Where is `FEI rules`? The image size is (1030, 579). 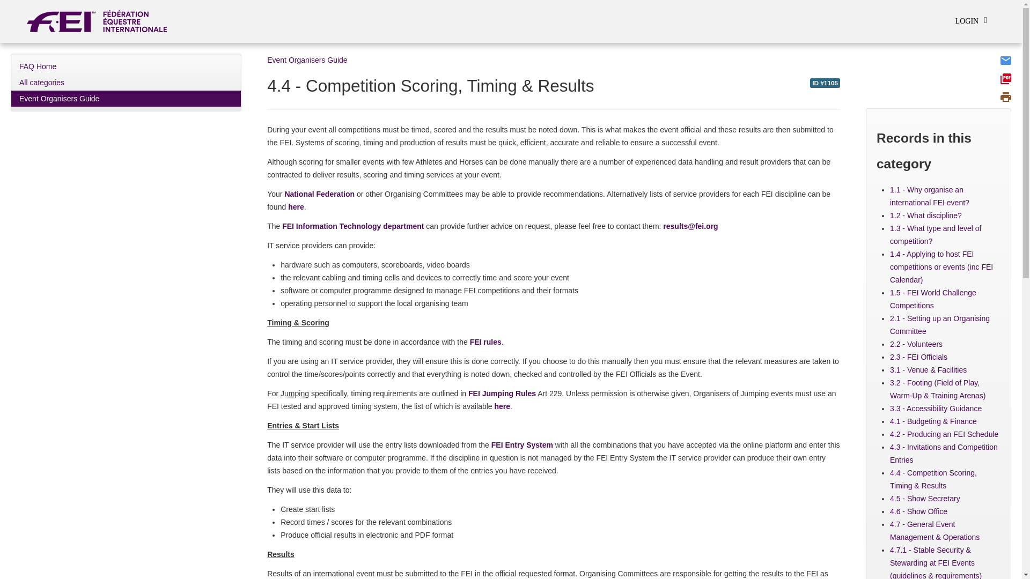 FEI rules is located at coordinates (485, 342).